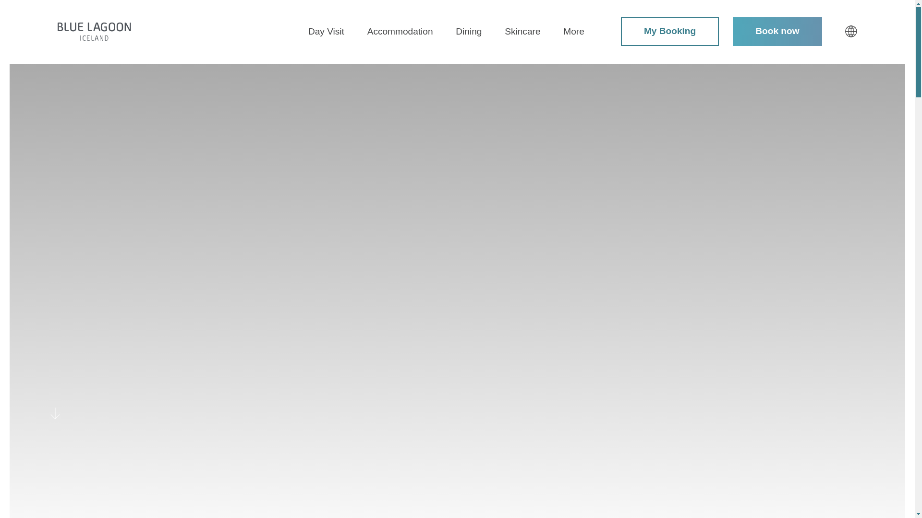 This screenshot has width=922, height=518. What do you see at coordinates (669, 32) in the screenshot?
I see `My Booking` at bounding box center [669, 32].